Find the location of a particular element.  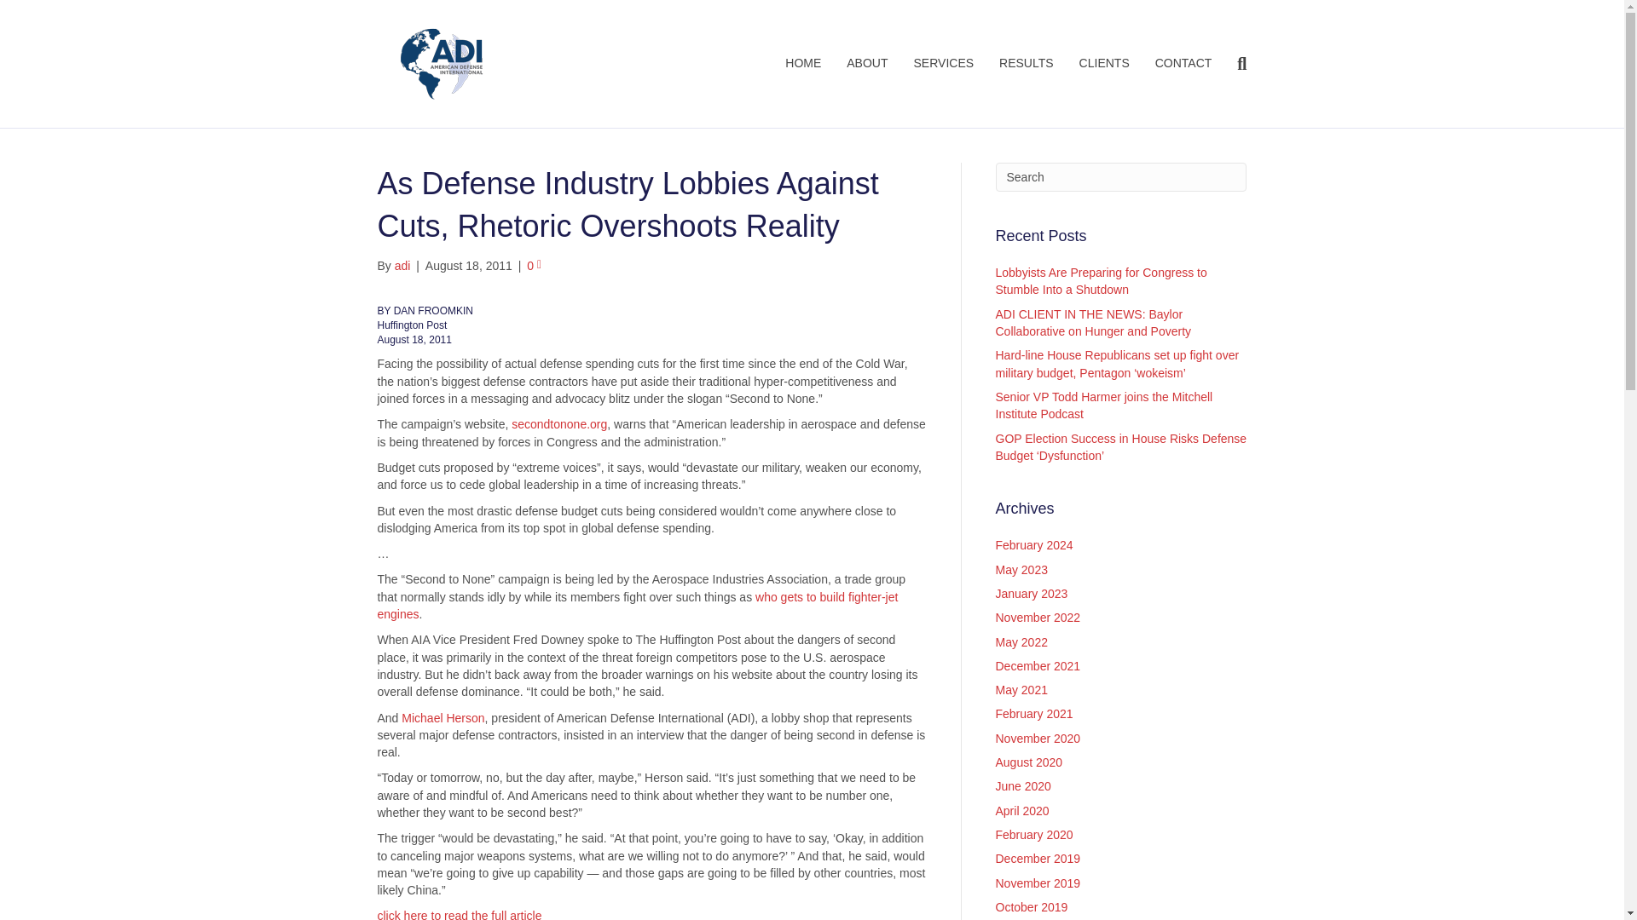

Type and press Enter to search. is located at coordinates (1121, 177).